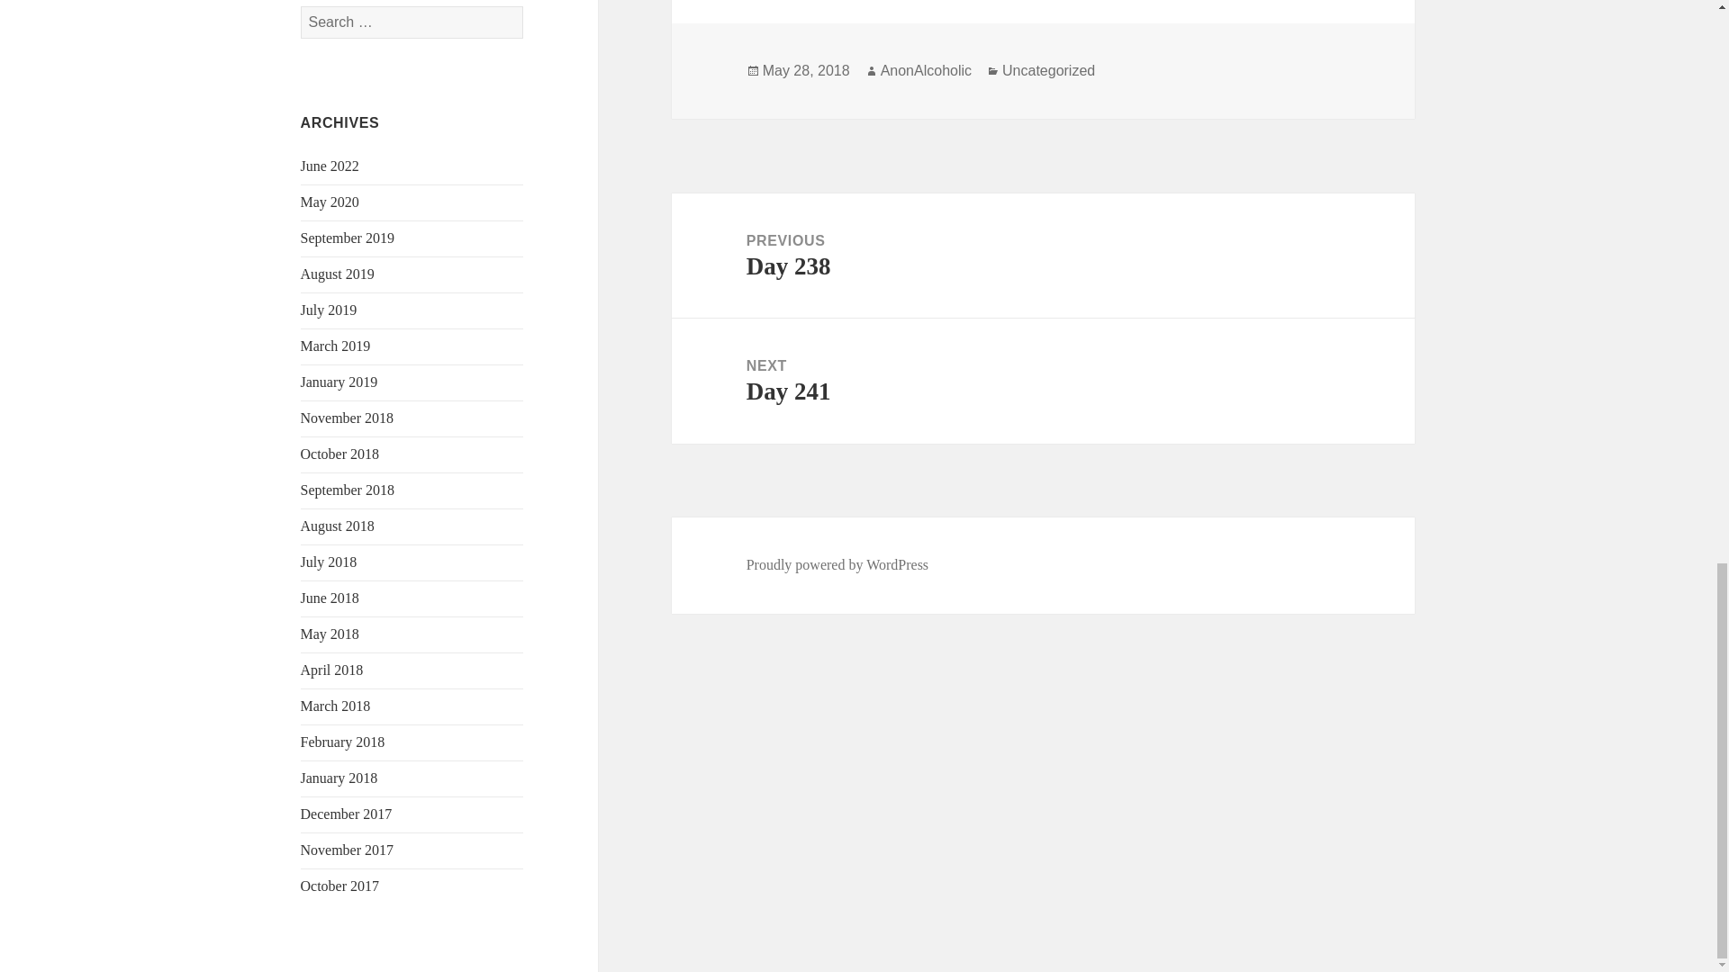 The image size is (1729, 972). I want to click on October 2018, so click(340, 454).